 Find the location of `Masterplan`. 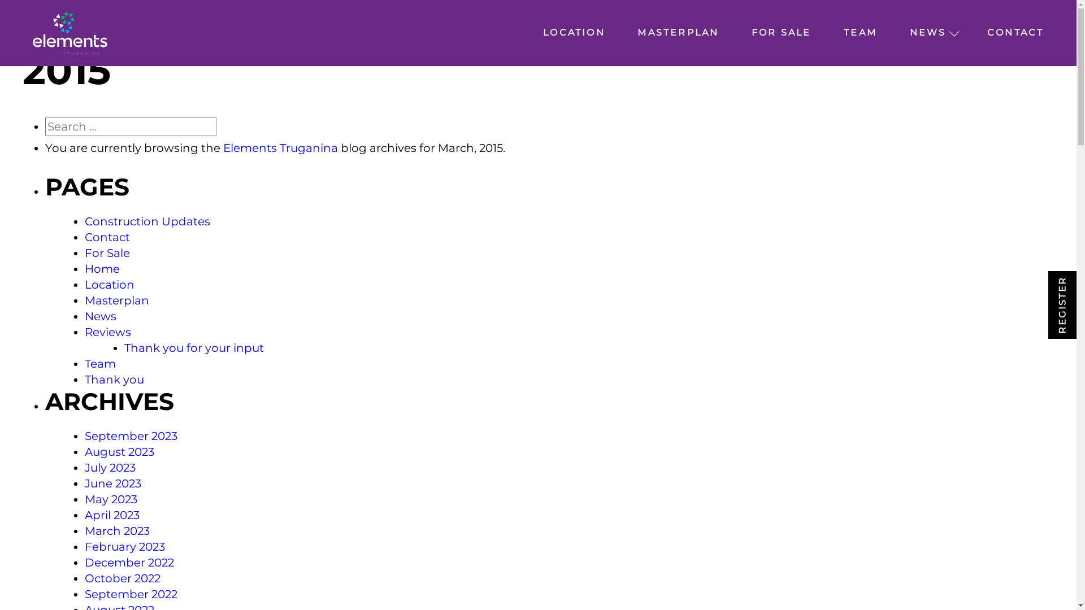

Masterplan is located at coordinates (117, 300).